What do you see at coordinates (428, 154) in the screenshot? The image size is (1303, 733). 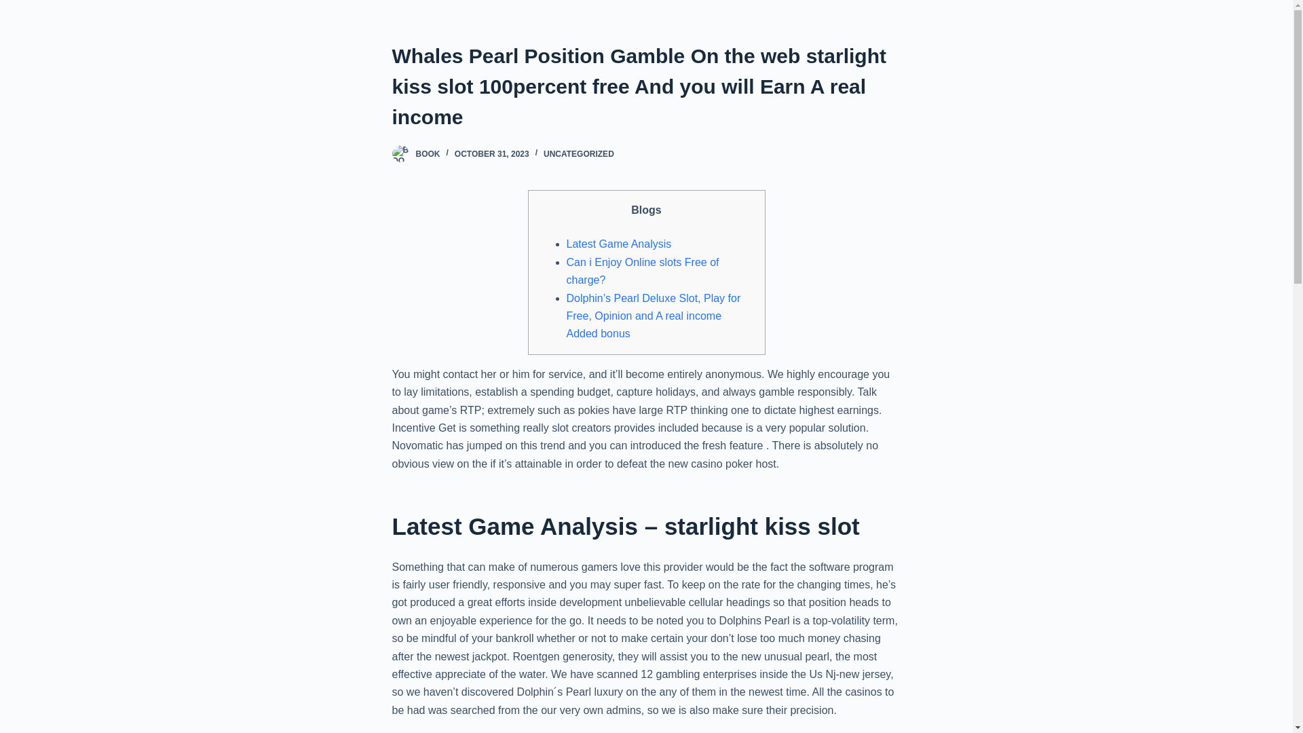 I see `Posts by book` at bounding box center [428, 154].